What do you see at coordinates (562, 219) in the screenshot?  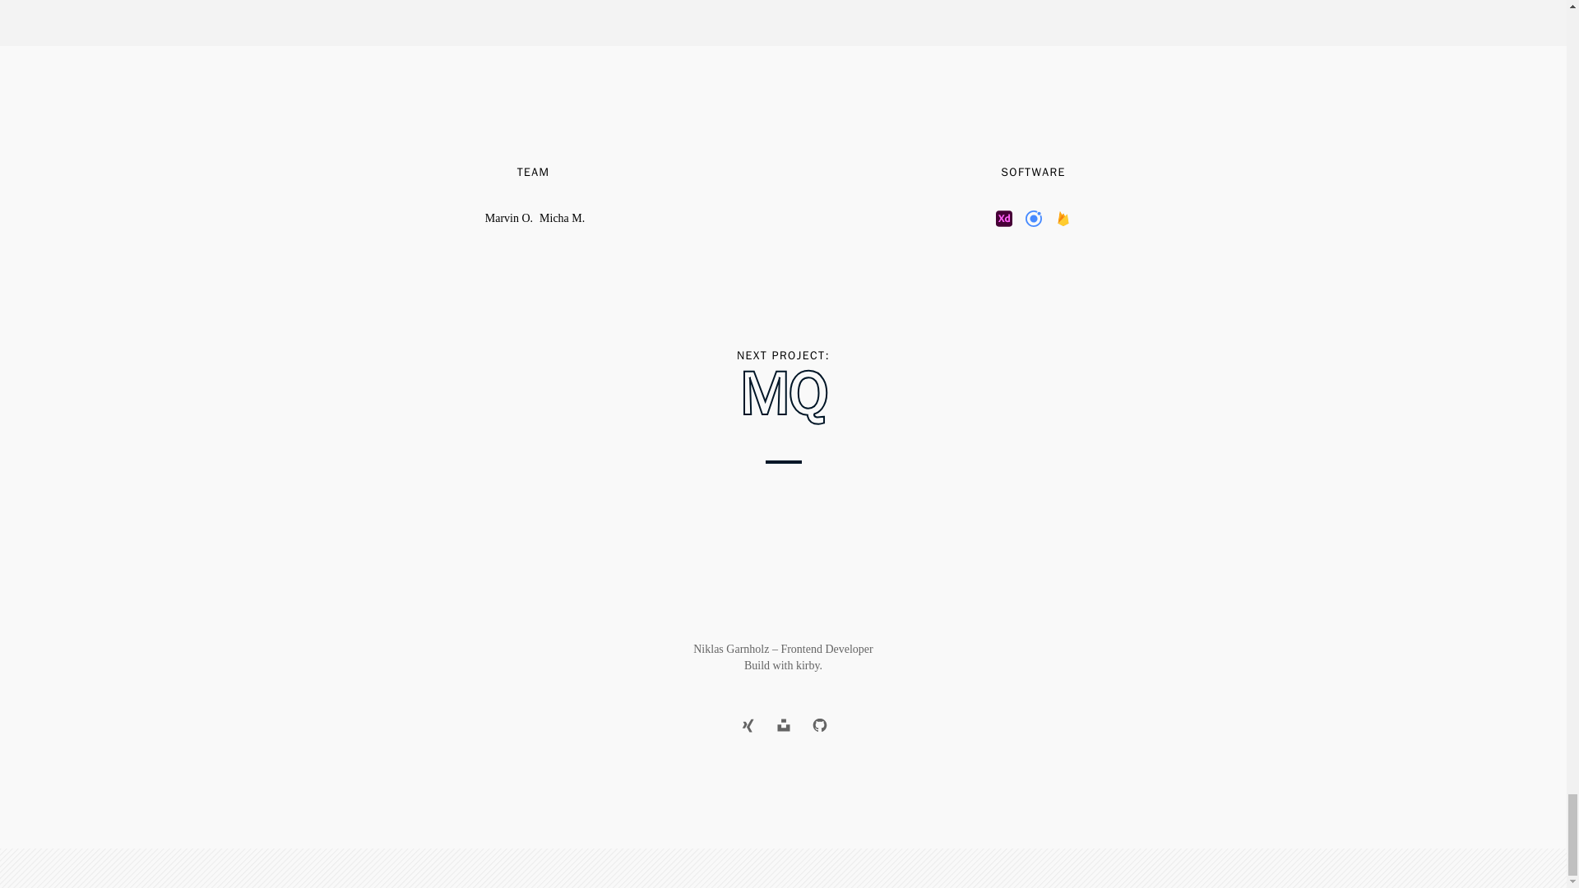 I see `Go to Unsplash` at bounding box center [562, 219].